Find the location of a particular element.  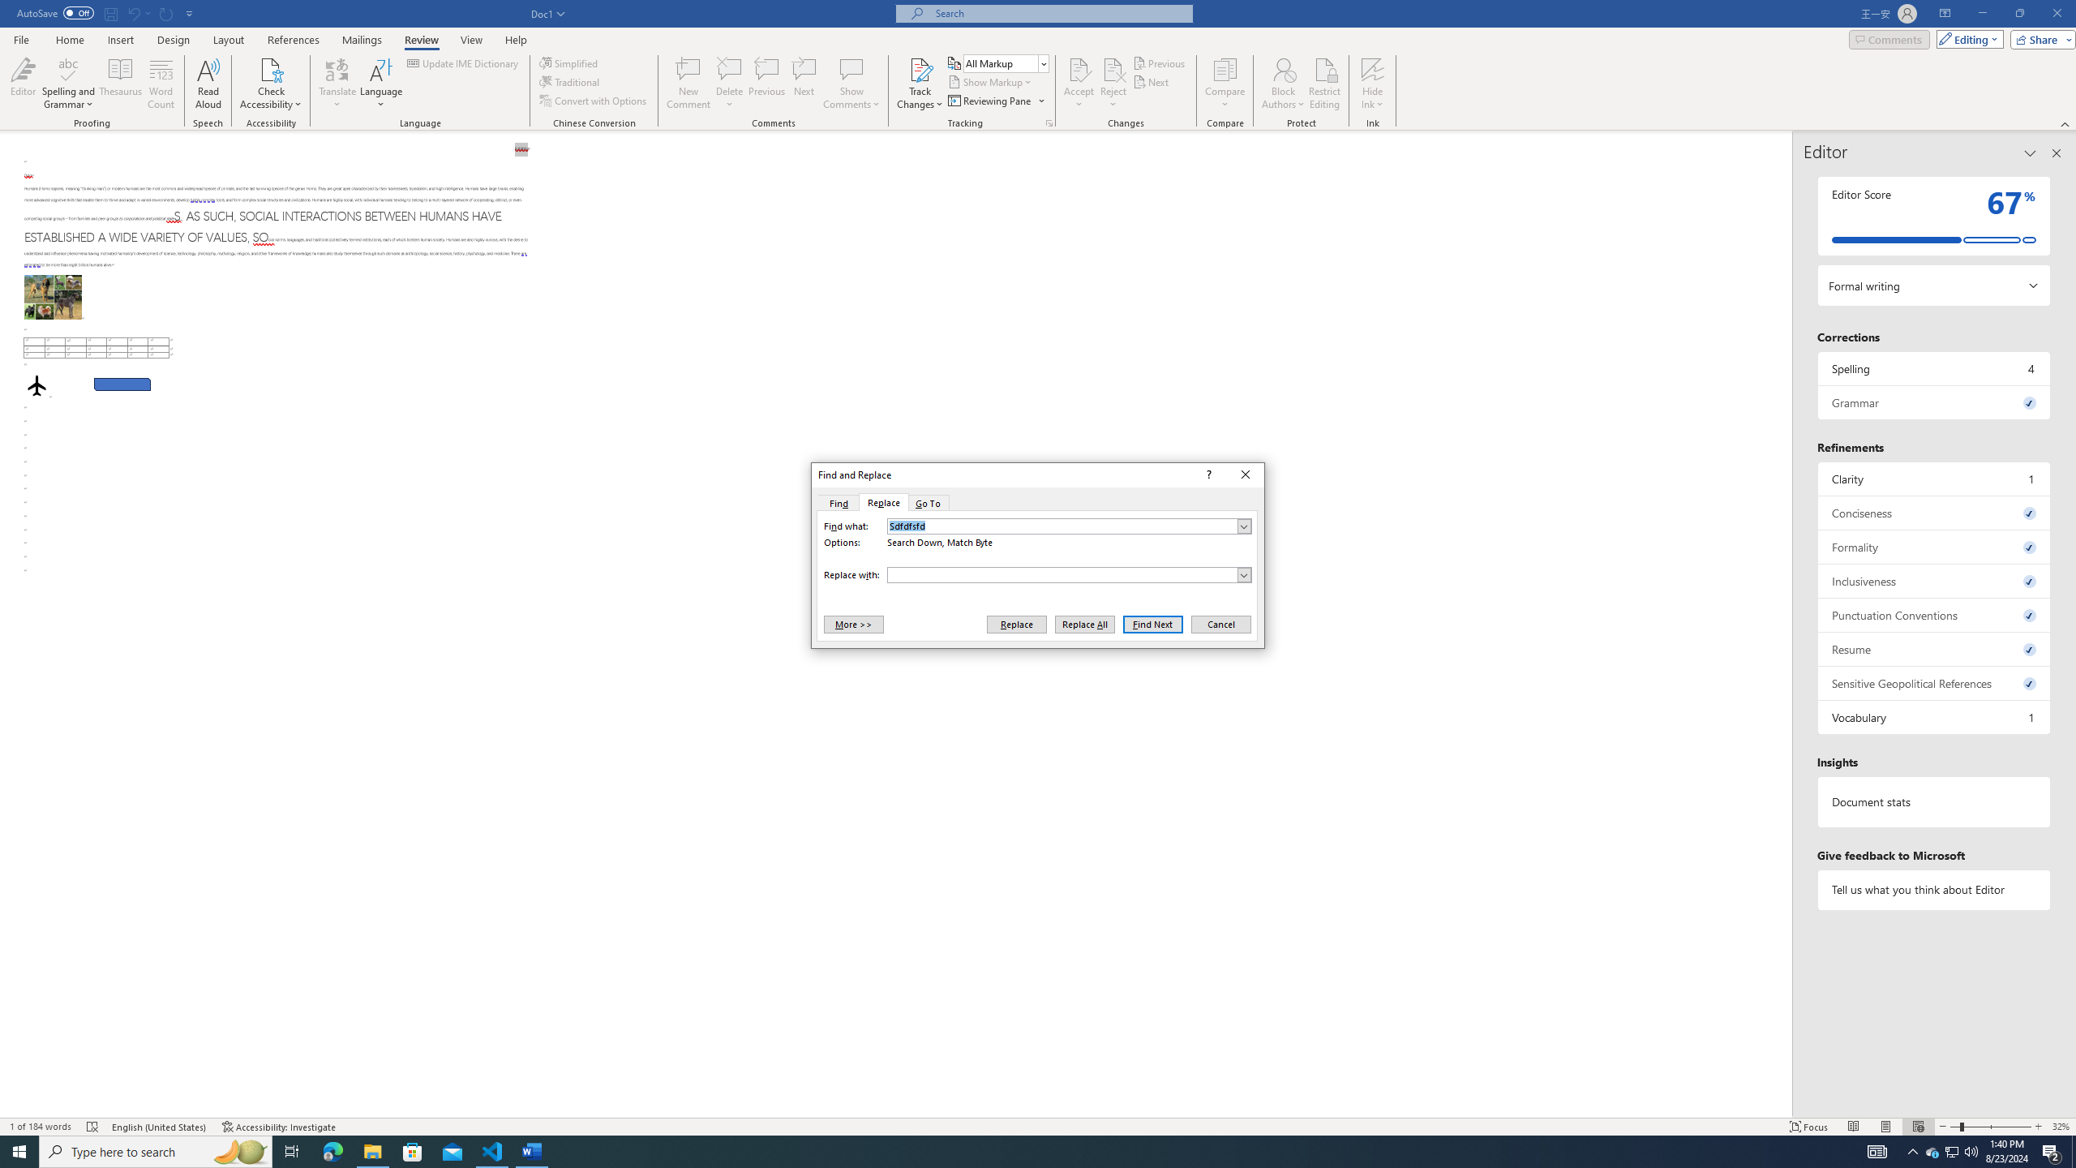

Formality, 0 issues. Press space or enter to review items. is located at coordinates (1935, 547).